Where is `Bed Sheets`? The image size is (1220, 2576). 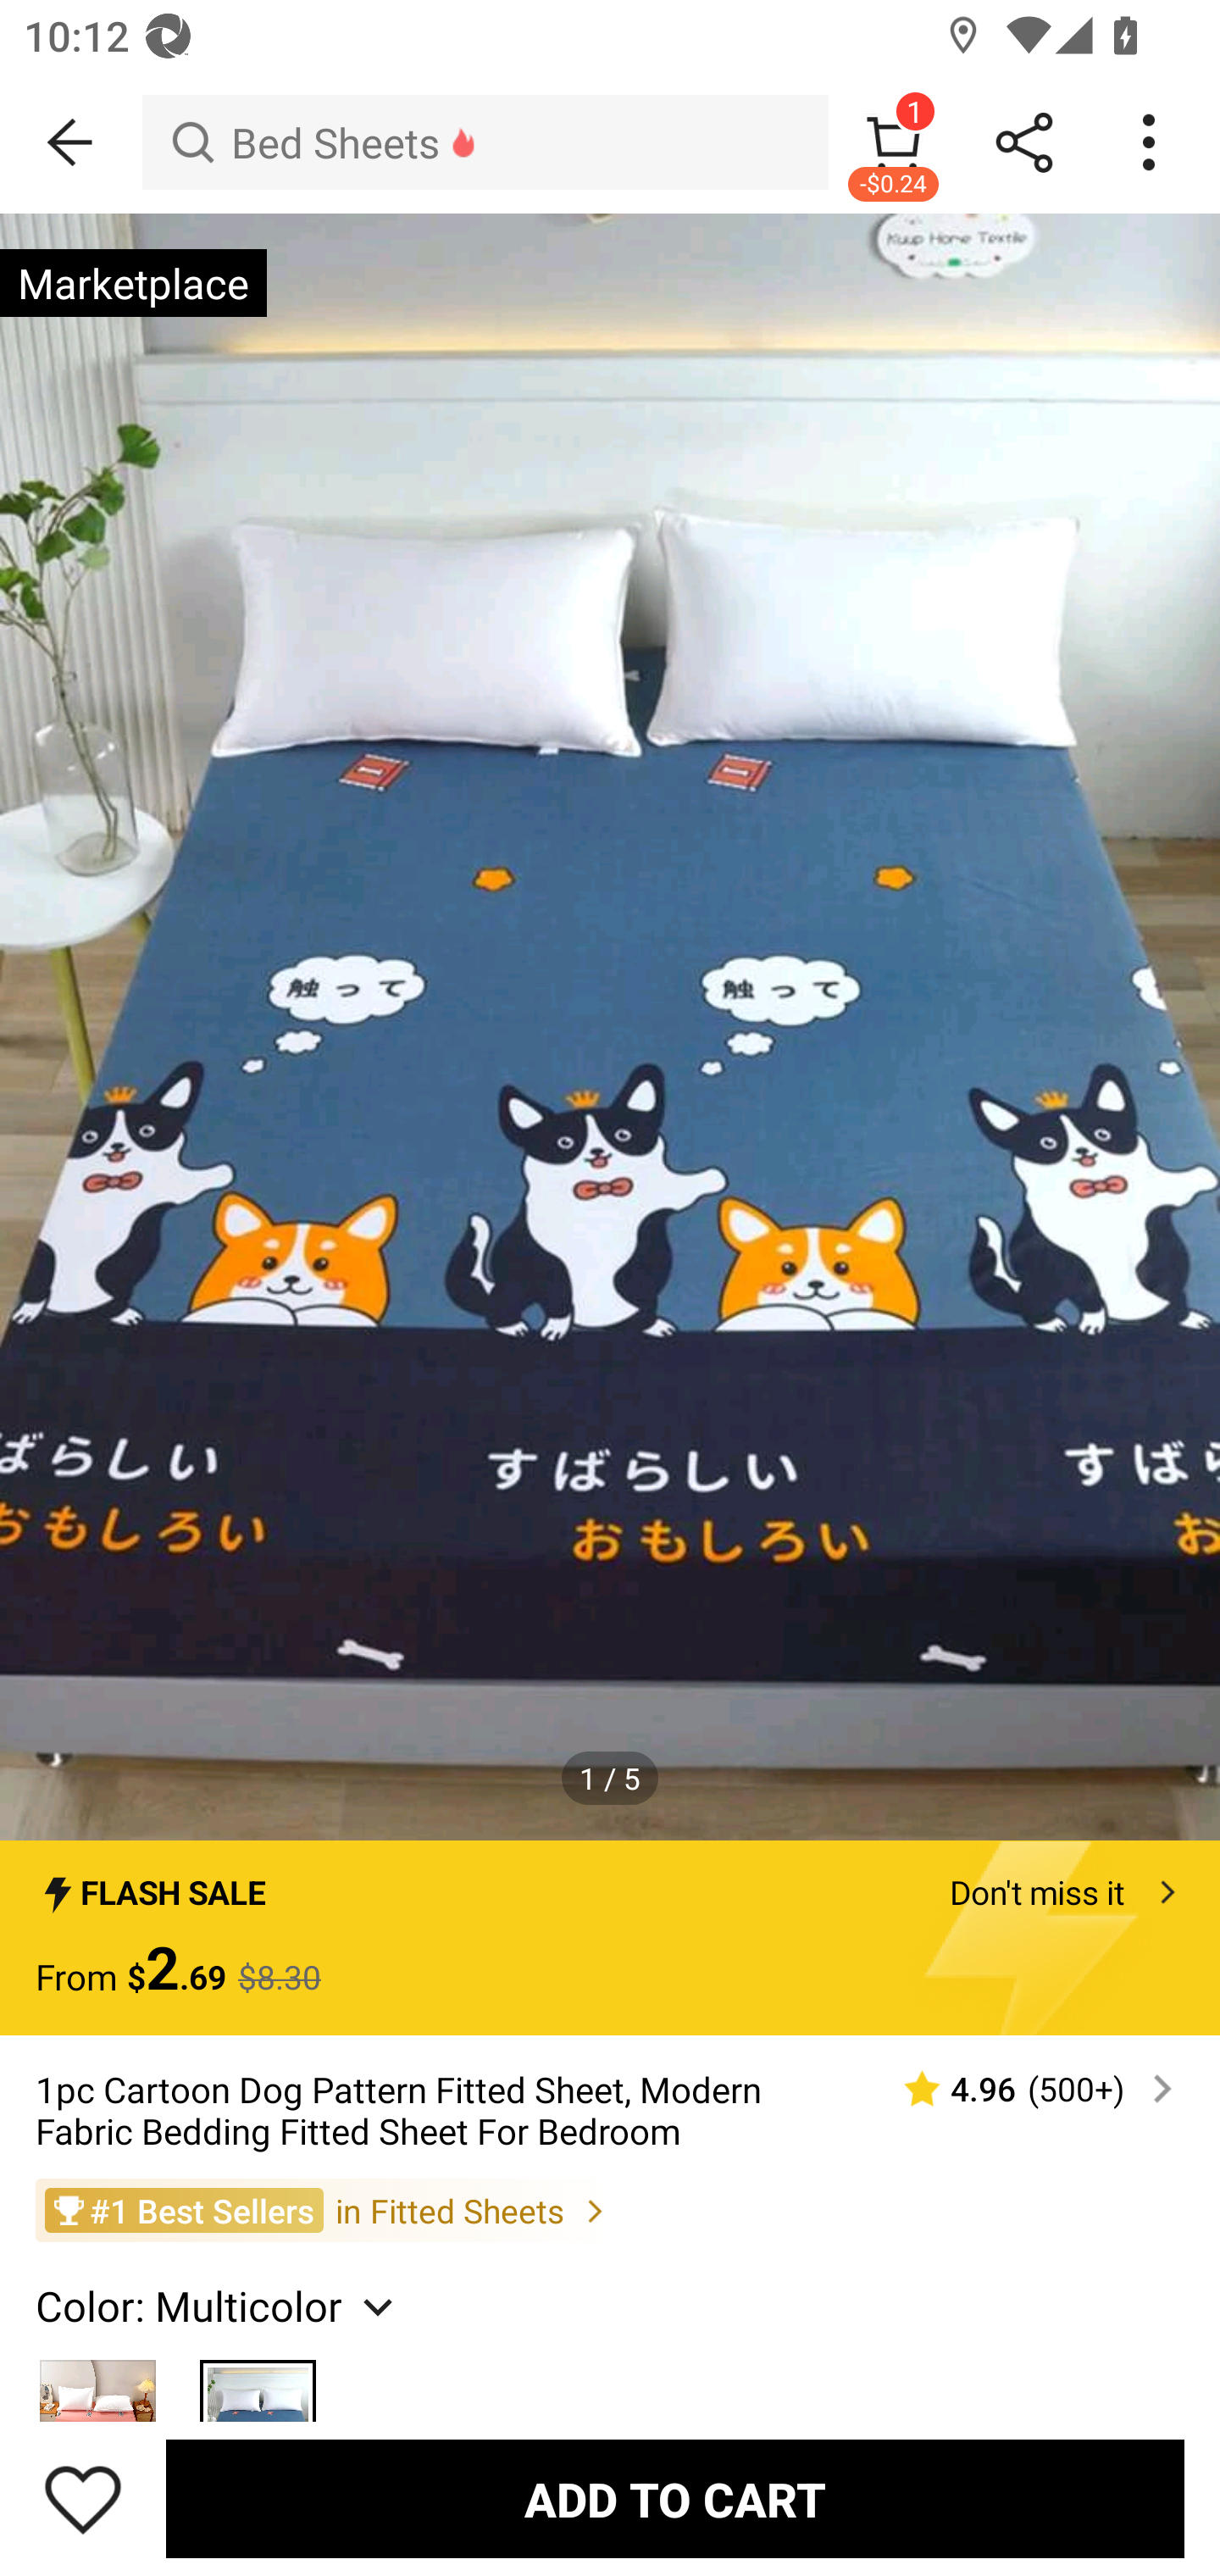
Bed Sheets is located at coordinates (485, 142).